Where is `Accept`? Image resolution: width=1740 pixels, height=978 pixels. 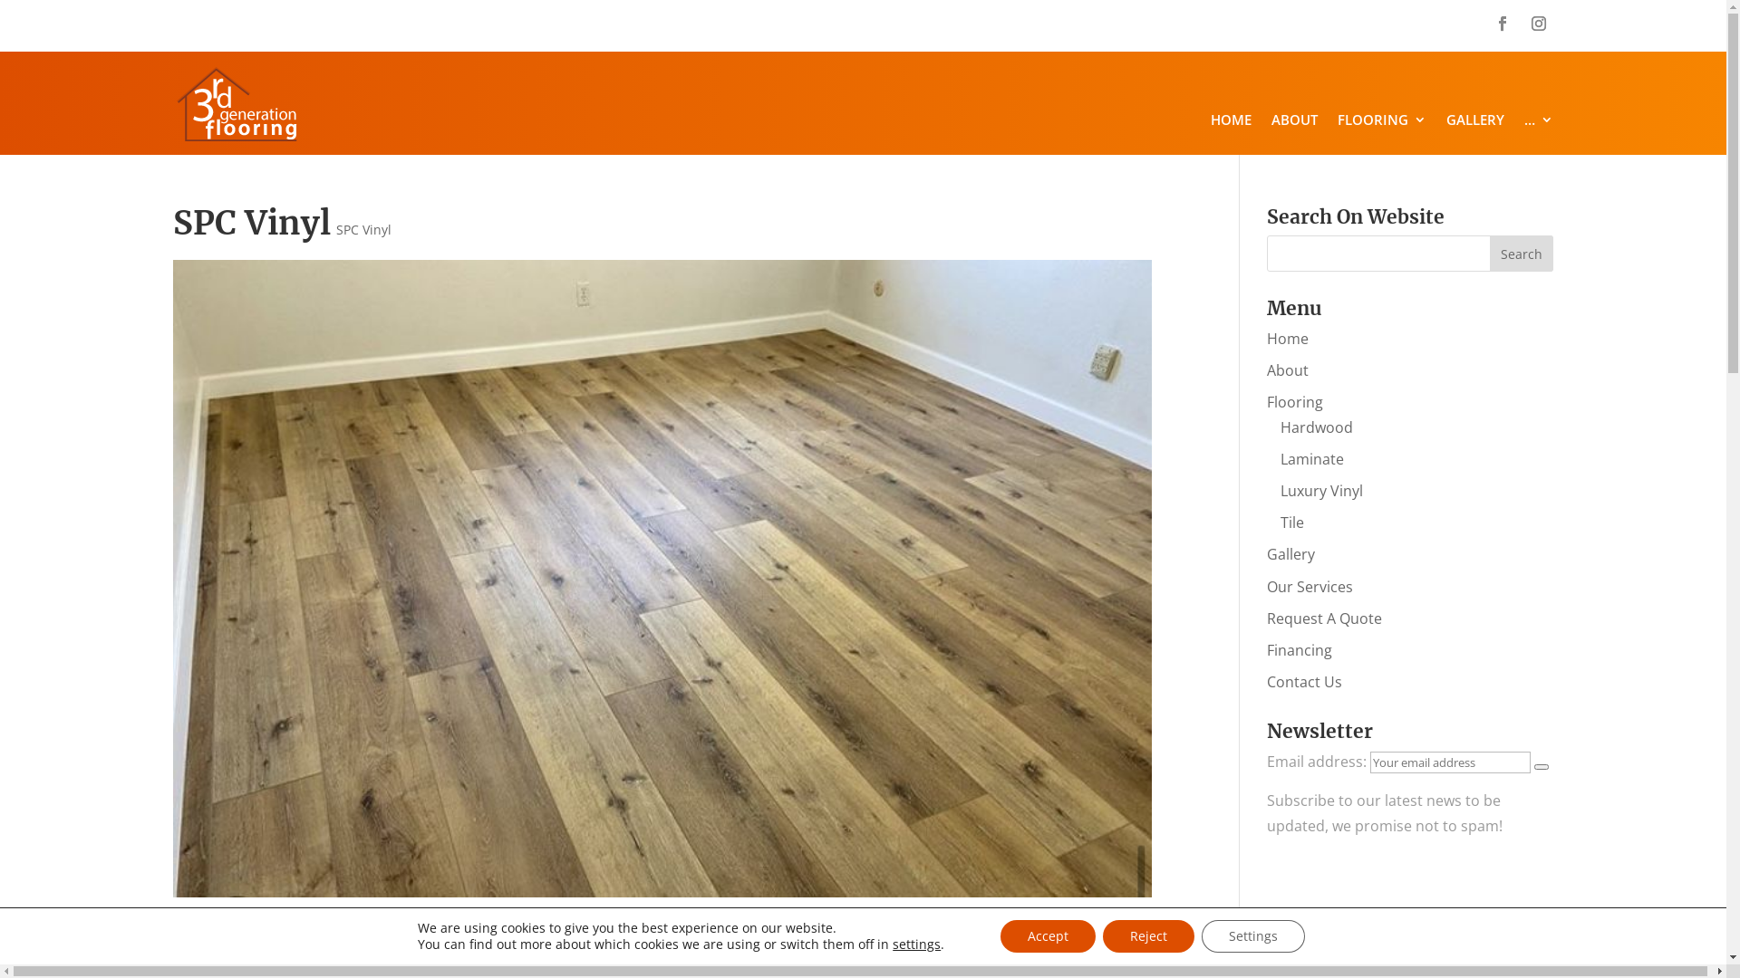
Accept is located at coordinates (1048, 936).